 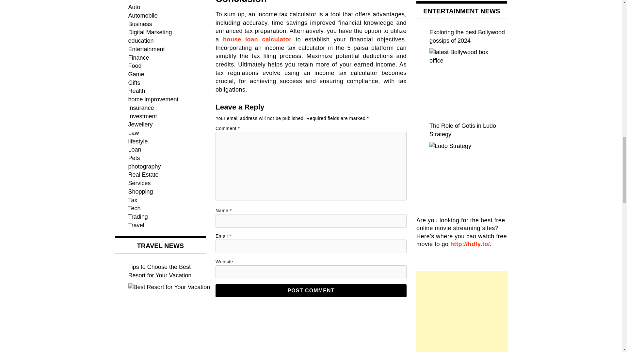 I want to click on Entertainment, so click(x=146, y=49).